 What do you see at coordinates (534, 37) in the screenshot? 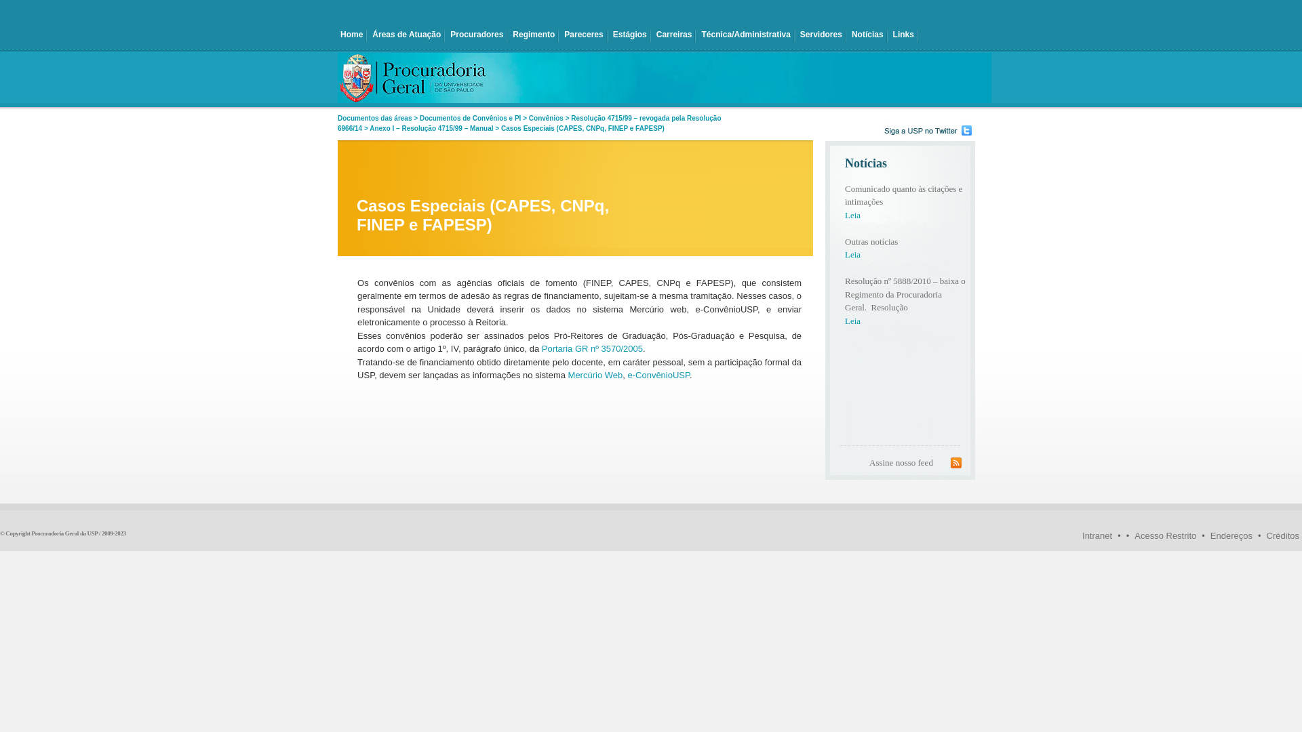
I see `Regimento` at bounding box center [534, 37].